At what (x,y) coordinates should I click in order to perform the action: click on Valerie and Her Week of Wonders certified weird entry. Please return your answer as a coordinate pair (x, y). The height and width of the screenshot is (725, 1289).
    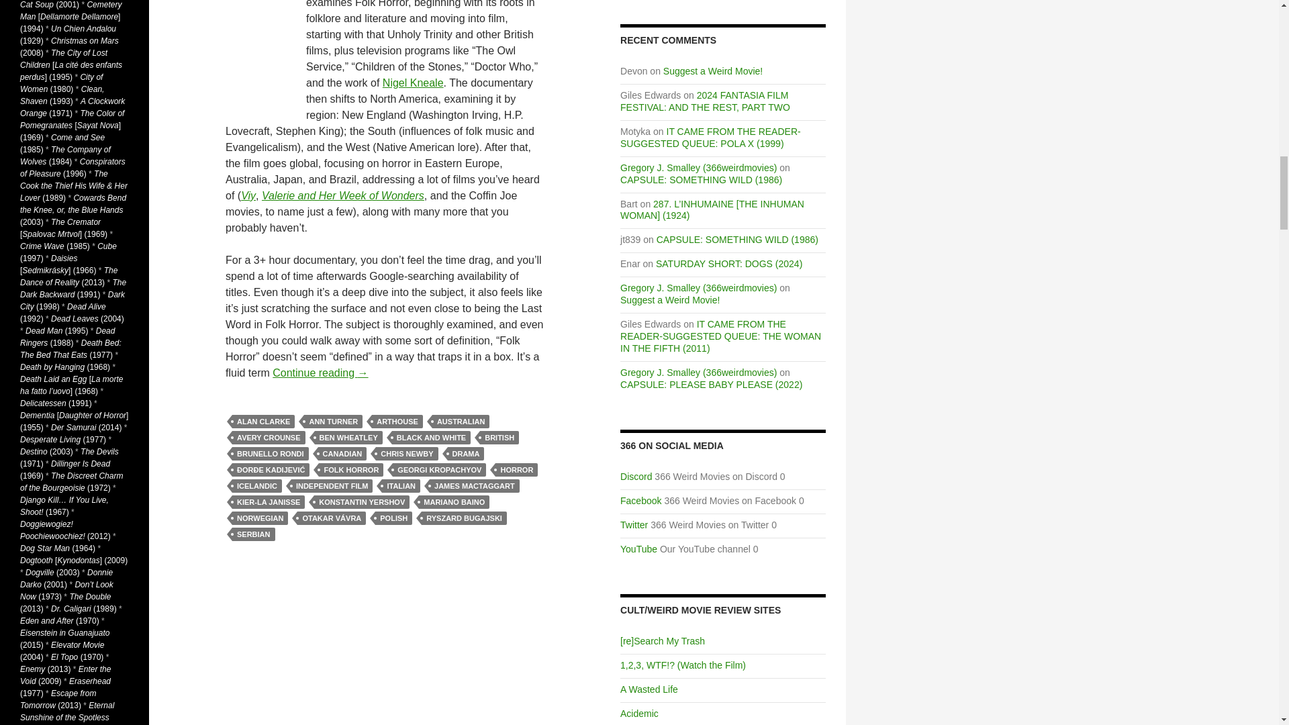
    Looking at the image, I should click on (342, 195).